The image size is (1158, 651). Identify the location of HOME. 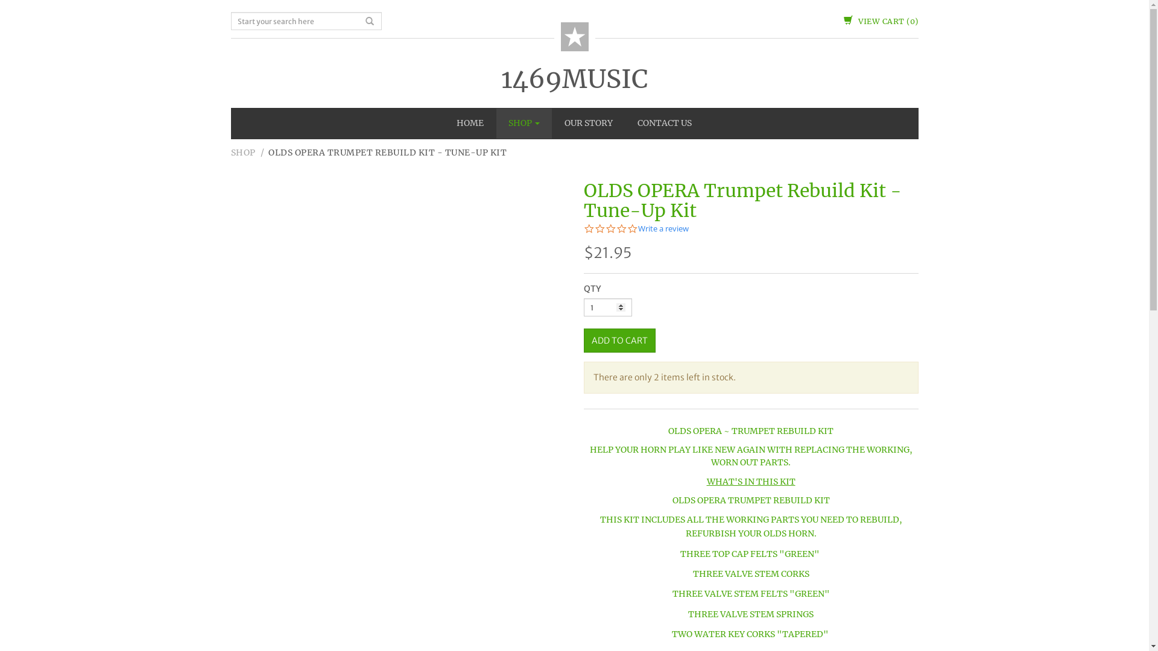
(470, 124).